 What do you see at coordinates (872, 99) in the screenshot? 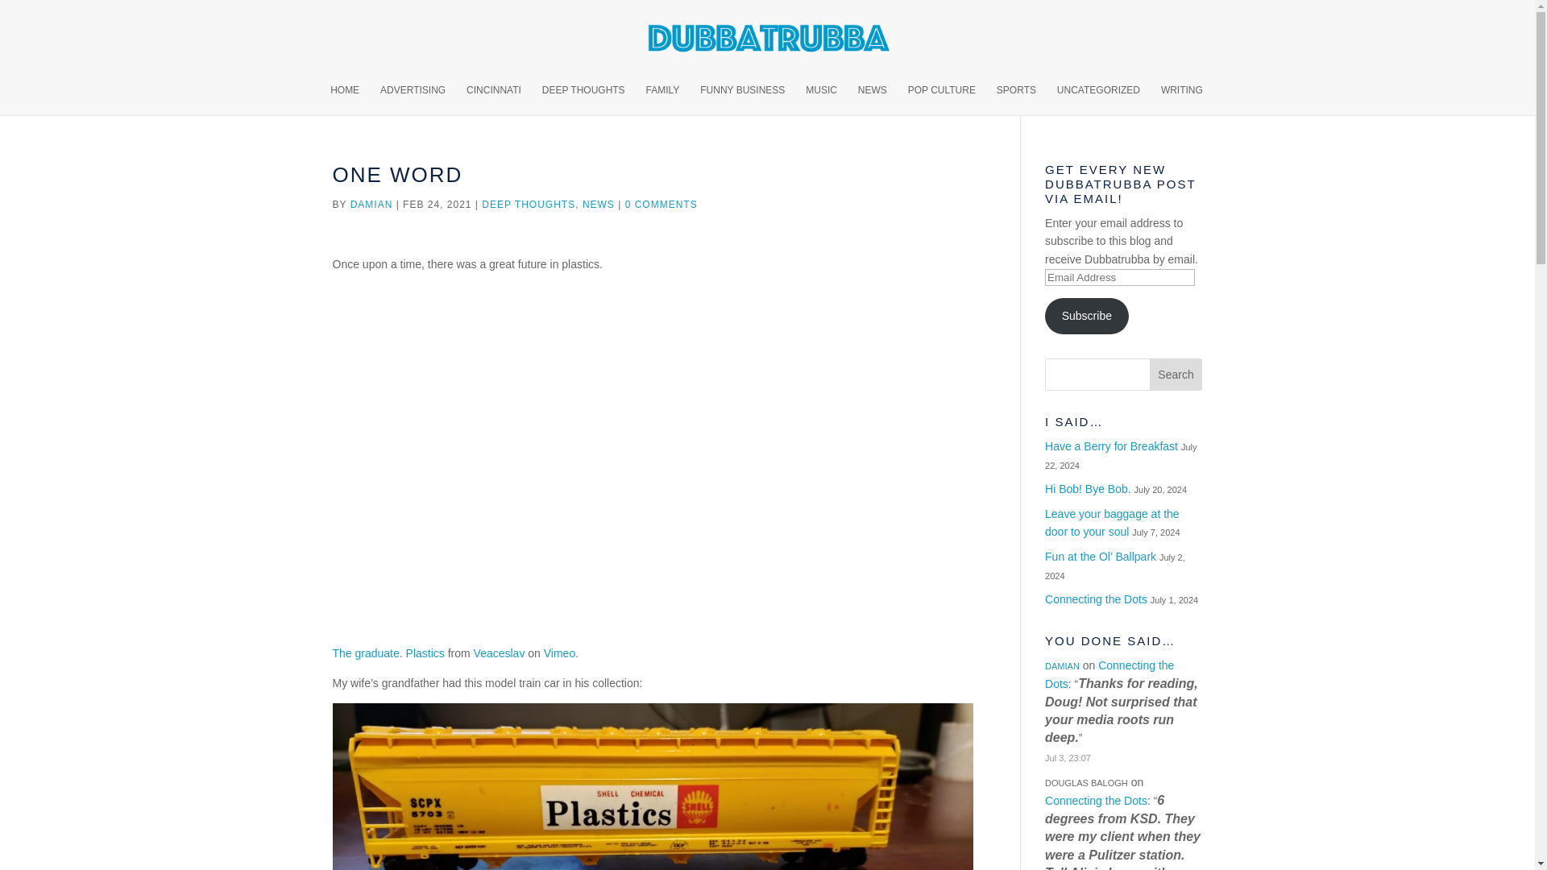
I see `NEWS` at bounding box center [872, 99].